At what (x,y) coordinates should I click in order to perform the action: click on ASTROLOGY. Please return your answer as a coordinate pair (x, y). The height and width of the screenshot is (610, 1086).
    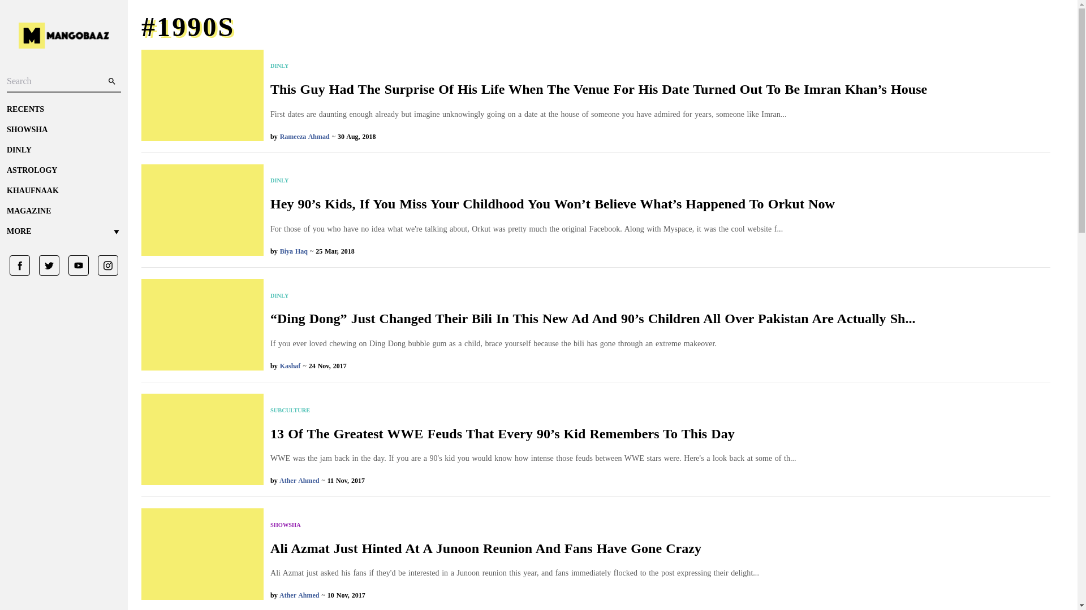
    Looking at the image, I should click on (63, 171).